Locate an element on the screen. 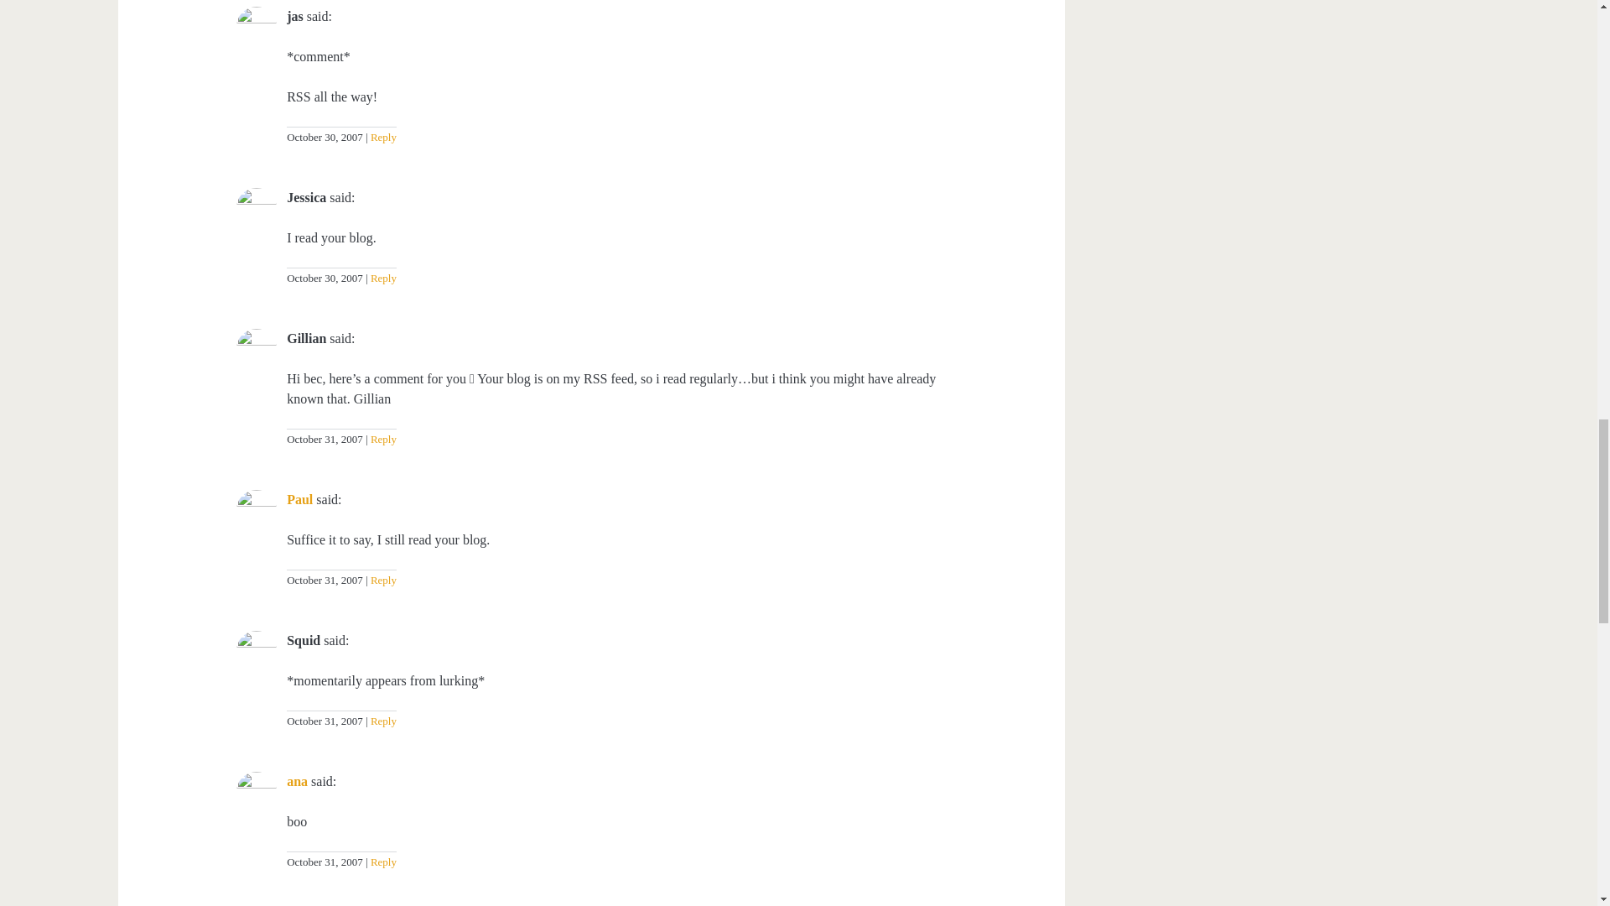 The width and height of the screenshot is (1610, 906). Reply is located at coordinates (381, 721).